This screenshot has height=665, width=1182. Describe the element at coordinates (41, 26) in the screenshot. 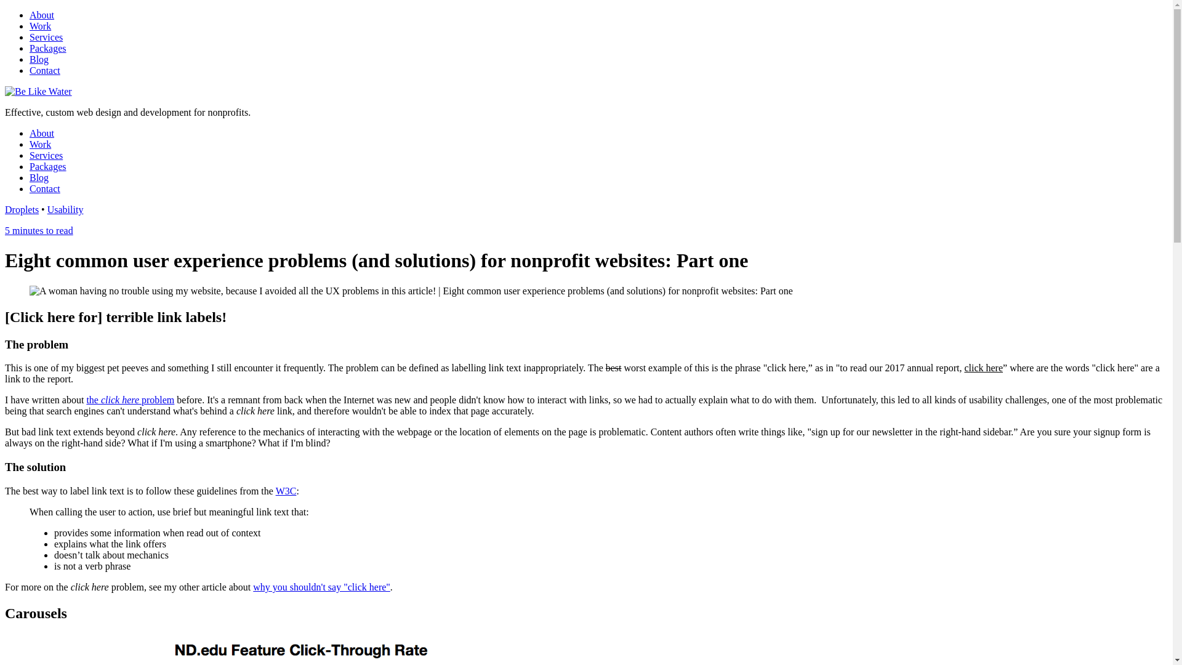

I see `Work` at that location.